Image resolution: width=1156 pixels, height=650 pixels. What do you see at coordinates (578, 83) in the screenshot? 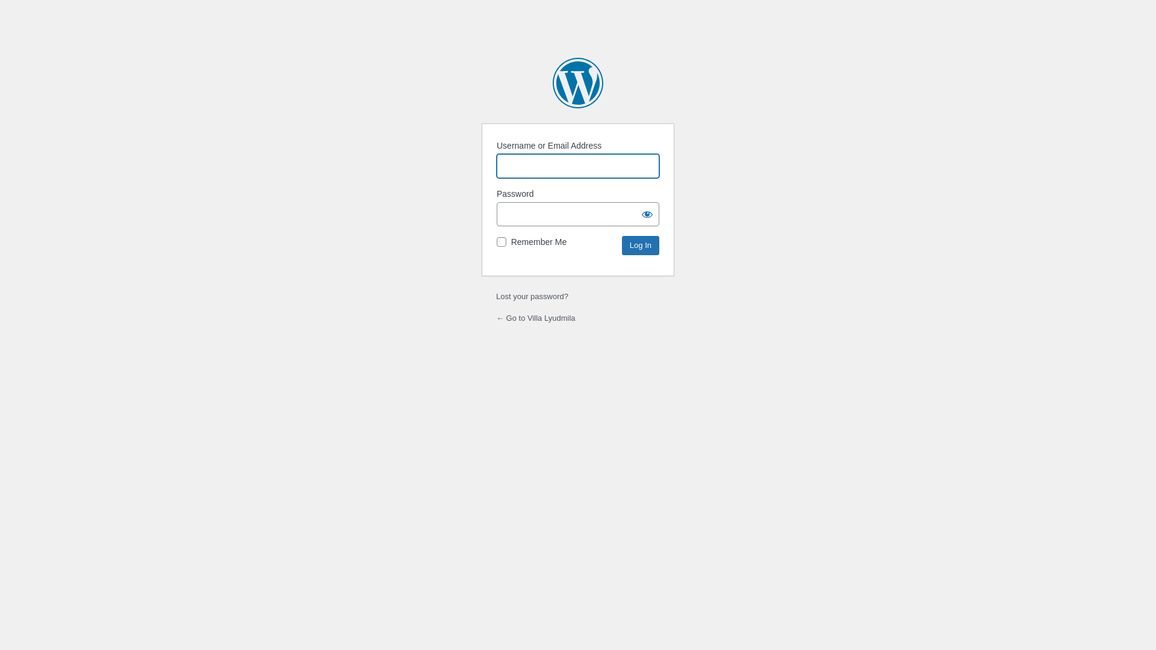
I see `Powered by WordPress` at bounding box center [578, 83].